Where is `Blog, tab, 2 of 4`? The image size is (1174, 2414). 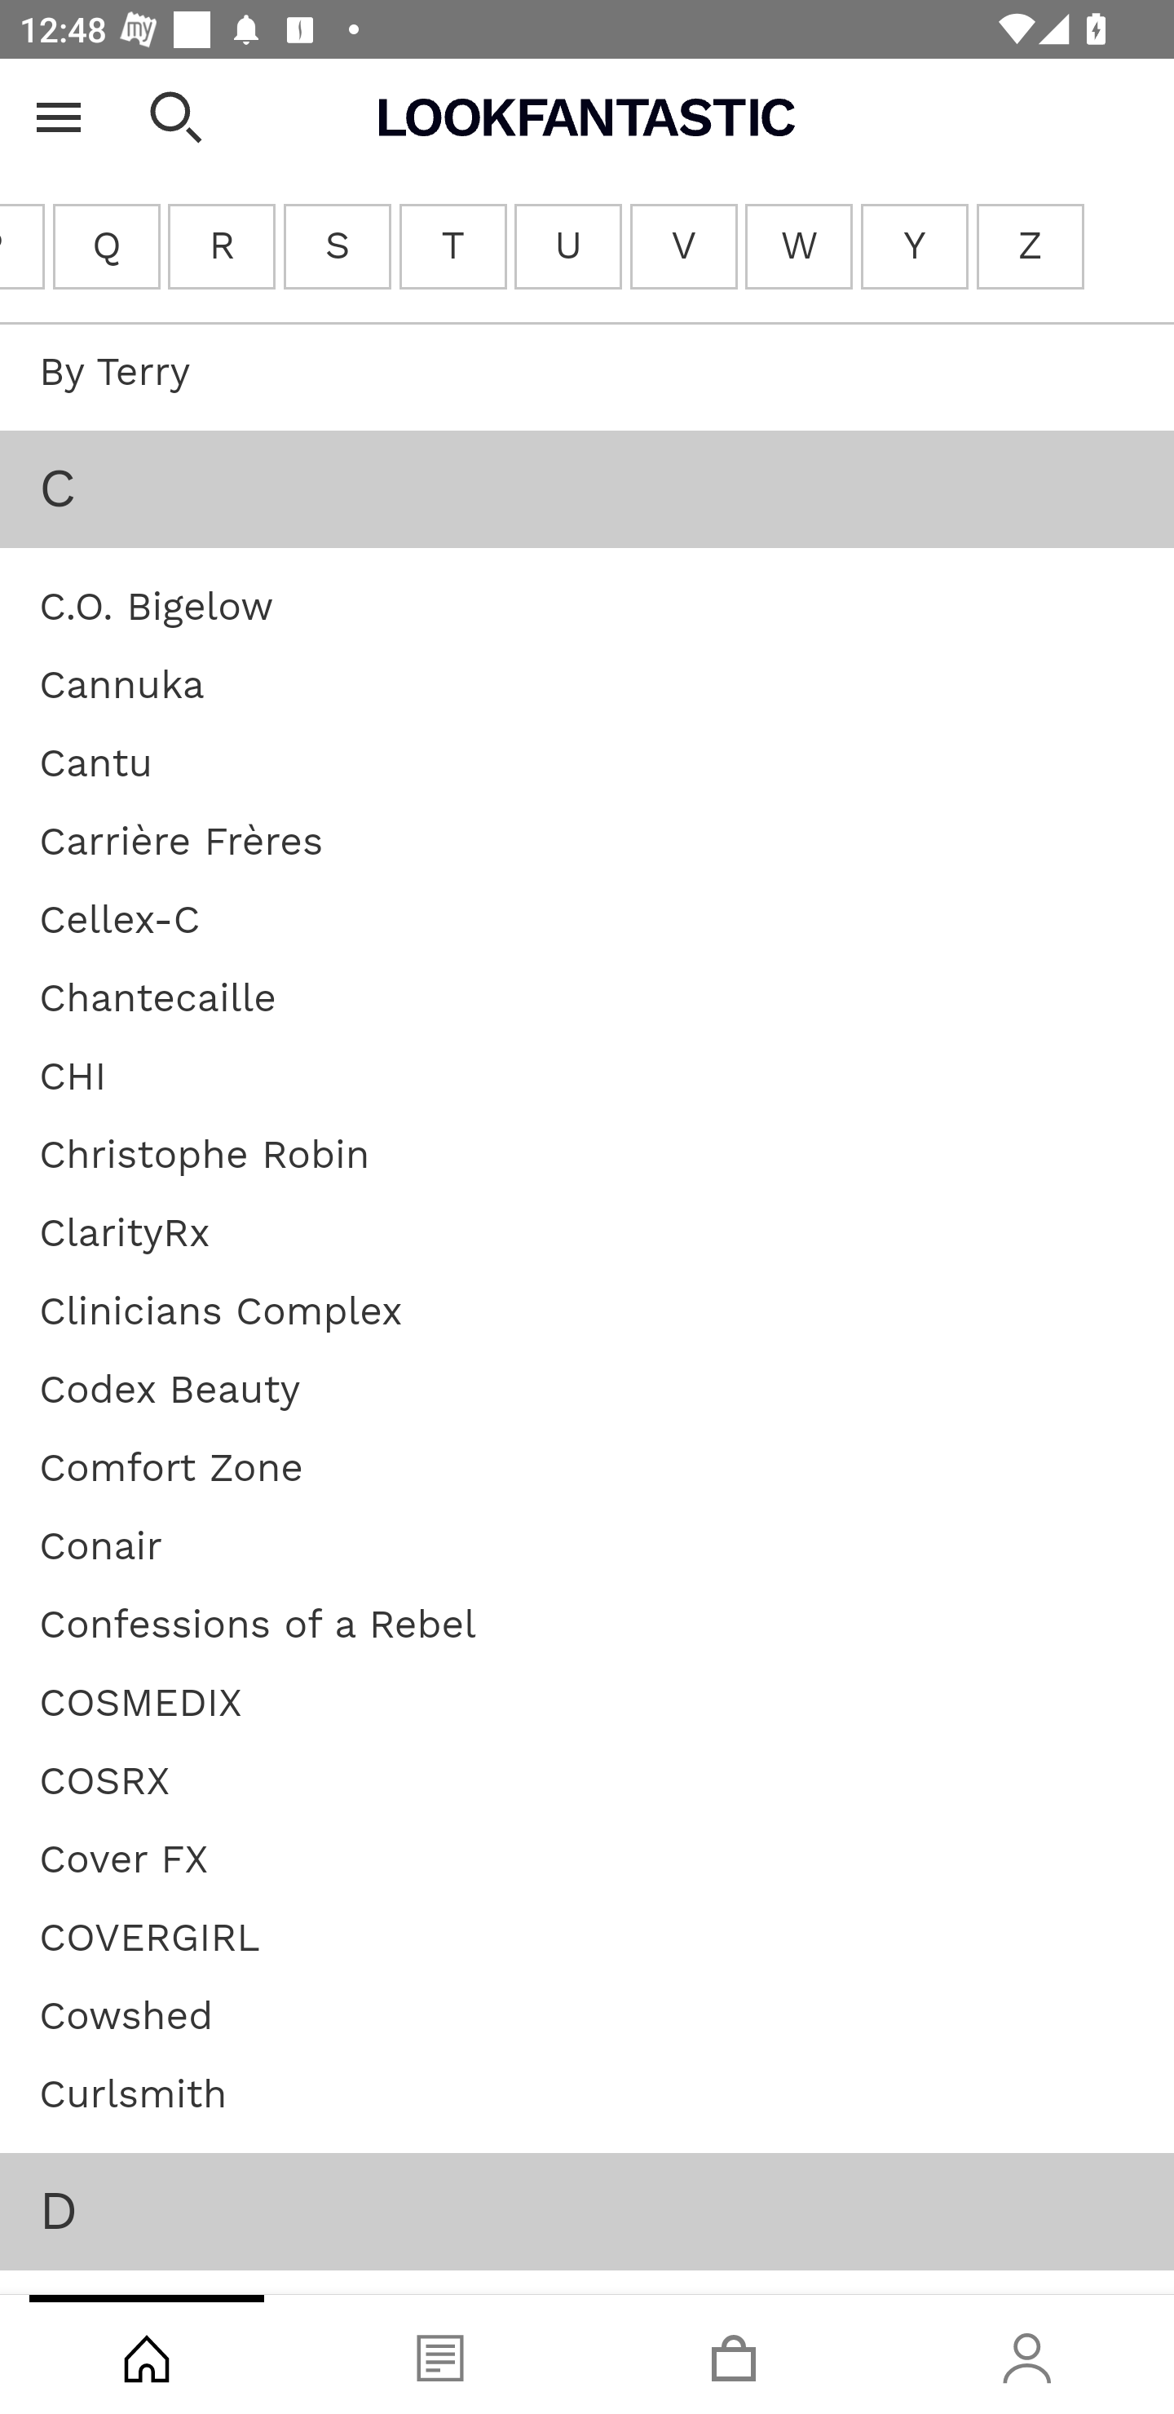 Blog, tab, 2 of 4 is located at coordinates (440, 2354).